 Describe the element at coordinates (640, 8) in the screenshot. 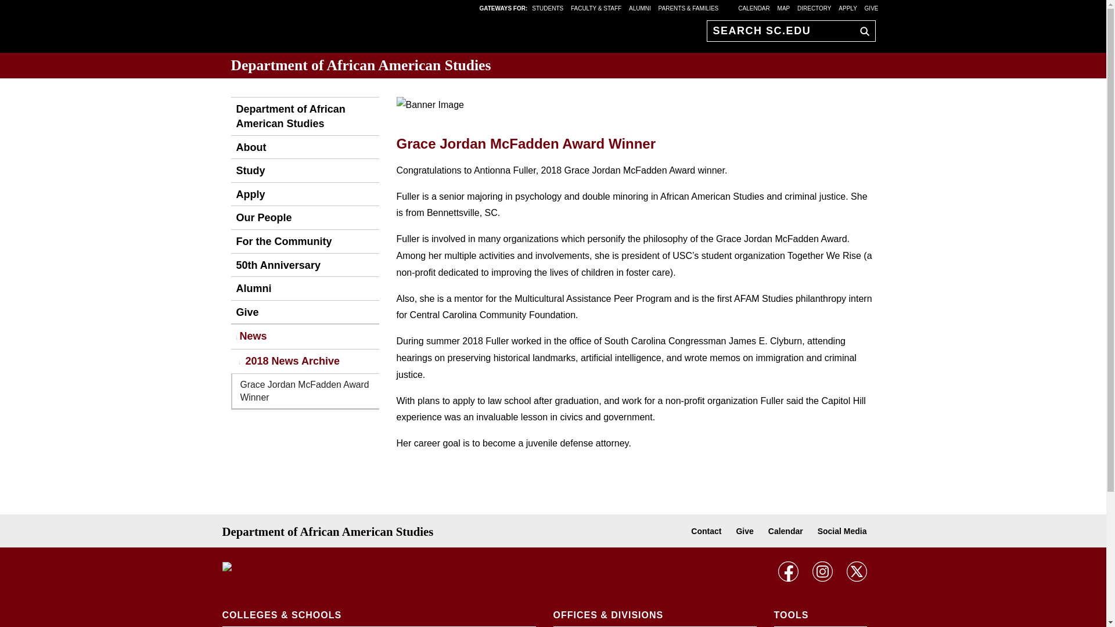

I see `ALUMNI` at that location.